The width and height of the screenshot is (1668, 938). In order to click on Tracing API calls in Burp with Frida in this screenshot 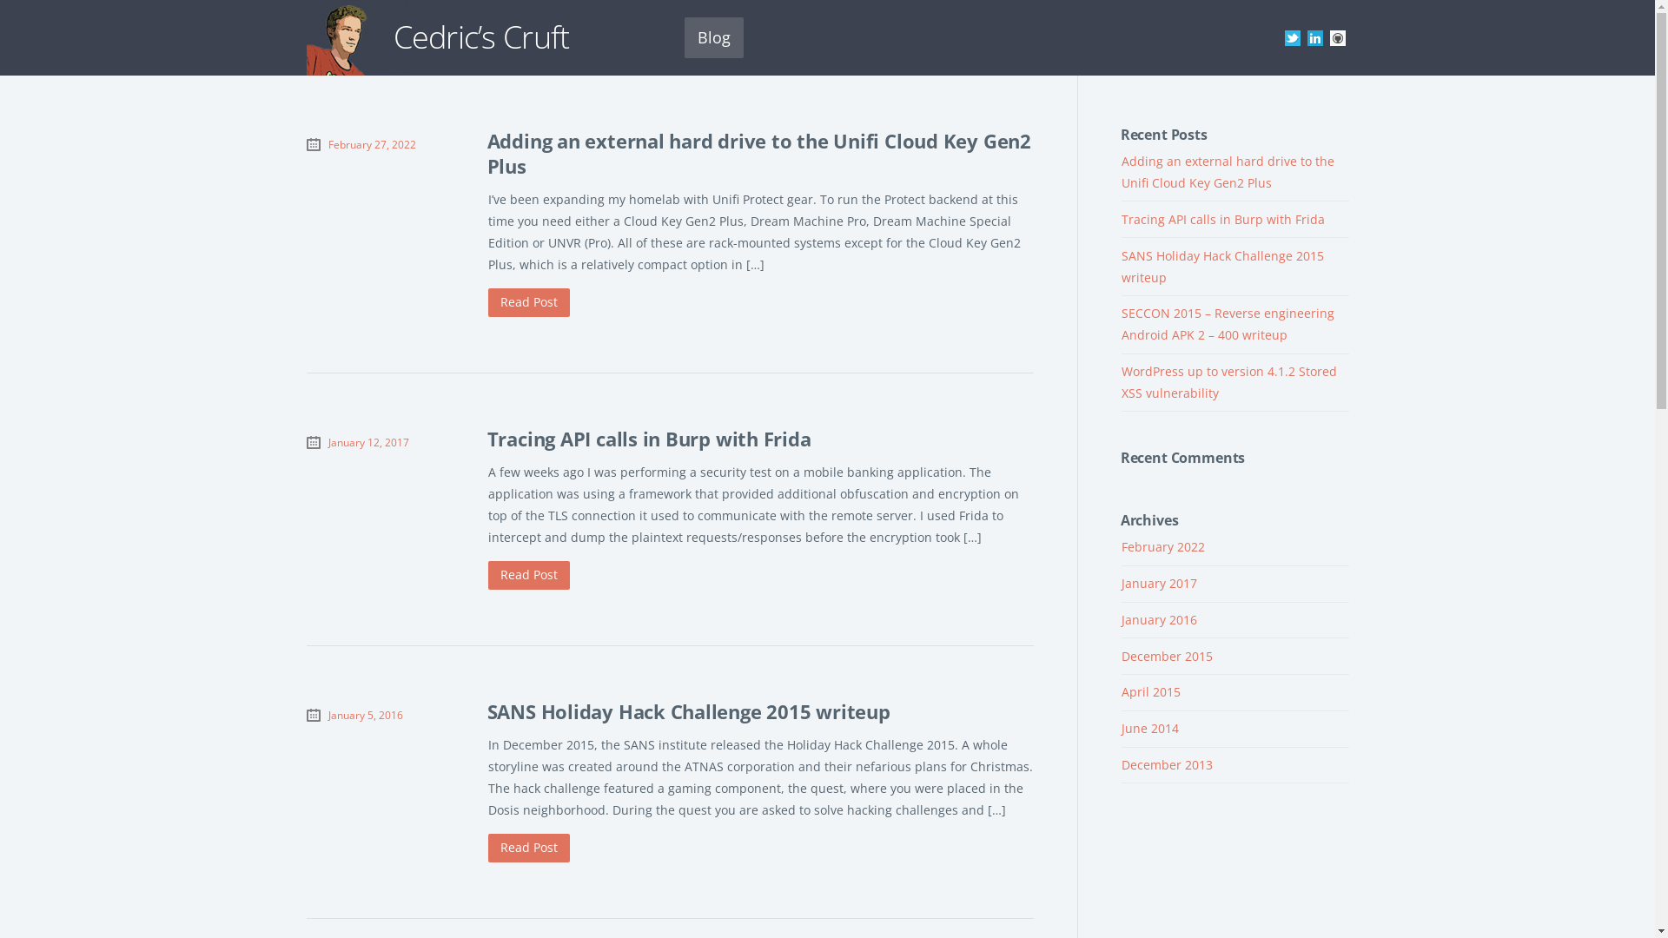, I will do `click(1222, 219)`.